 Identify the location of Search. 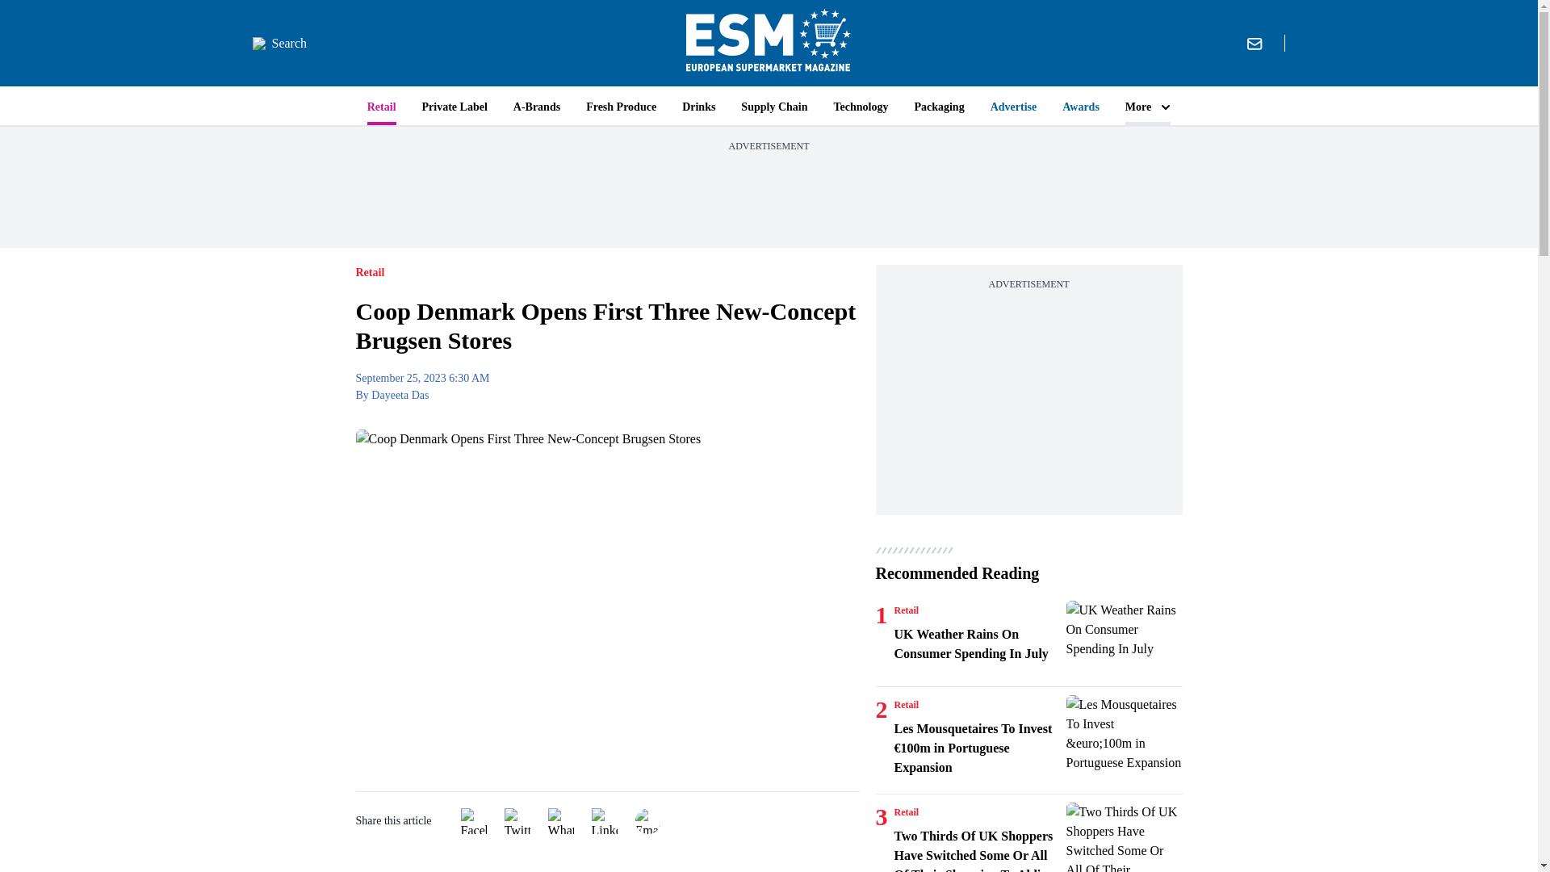
(279, 44).